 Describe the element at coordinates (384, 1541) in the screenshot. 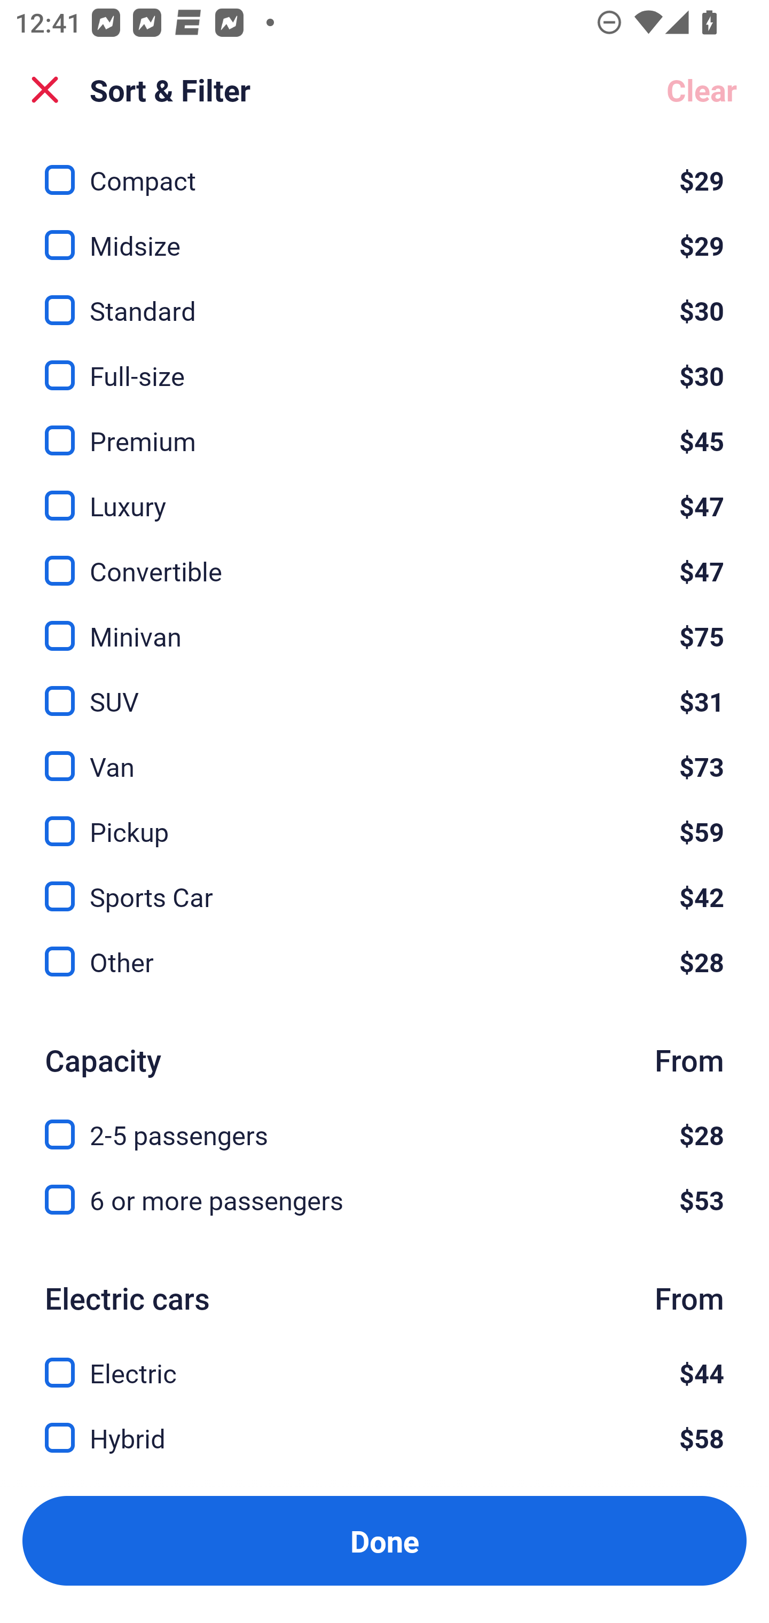

I see `Apply and close Sort and Filter Done` at that location.